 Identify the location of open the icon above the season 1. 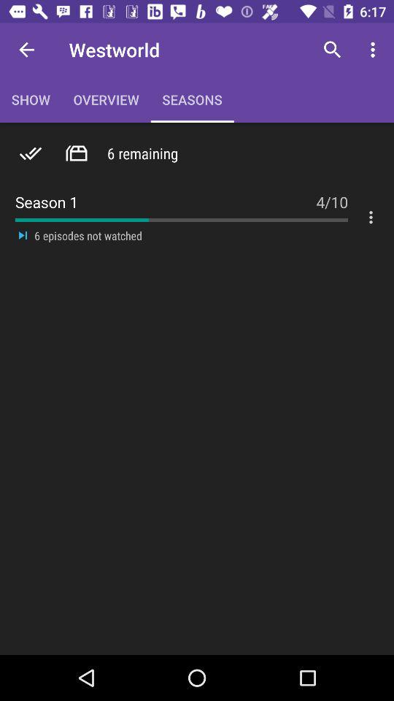
(333, 50).